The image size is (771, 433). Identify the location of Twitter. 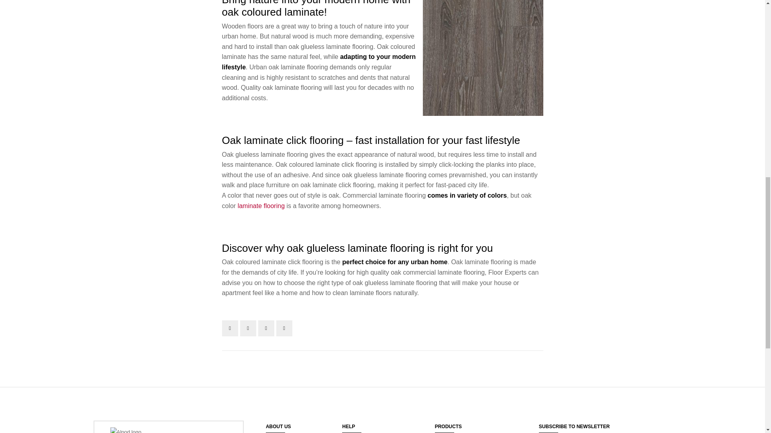
(248, 328).